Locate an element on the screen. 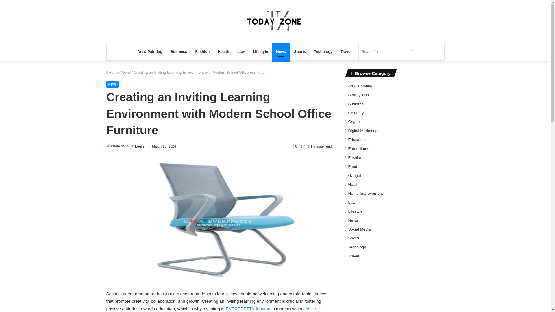 Image resolution: width=555 pixels, height=312 pixels. News is located at coordinates (112, 84).